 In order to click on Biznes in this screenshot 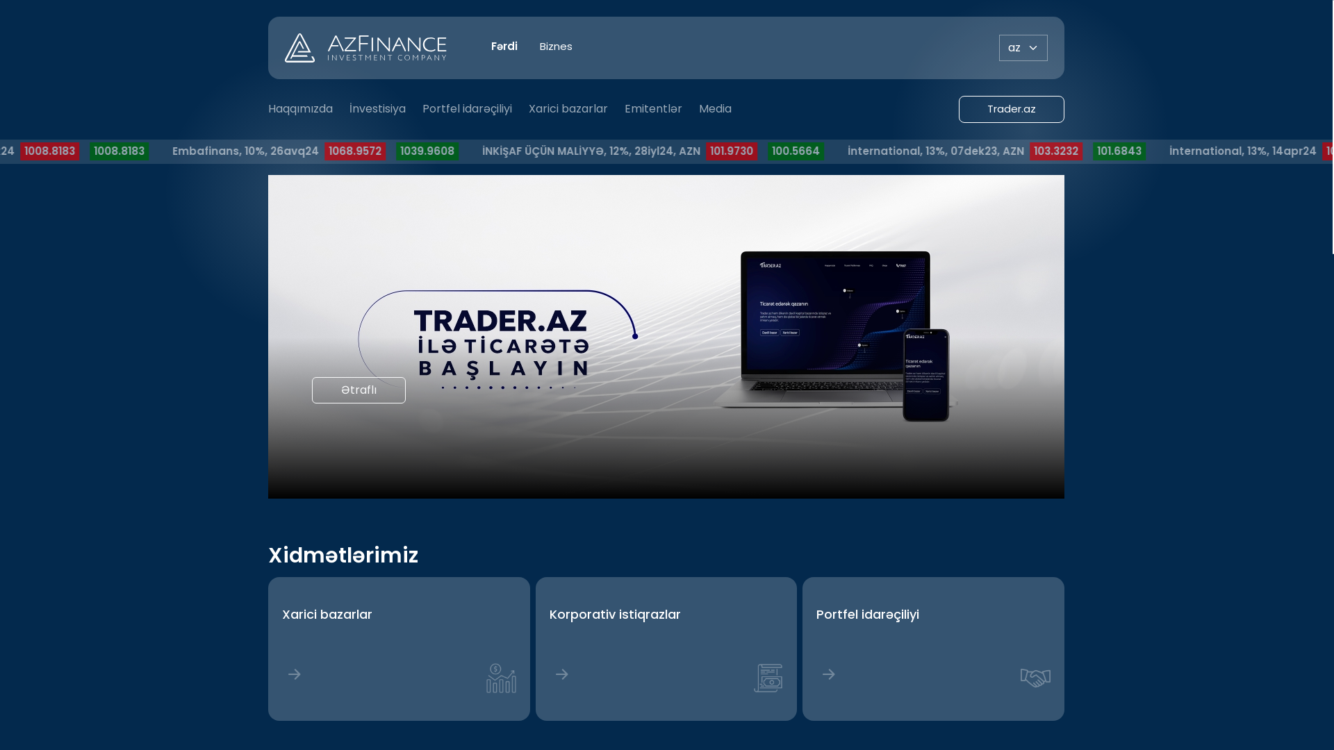, I will do `click(556, 47)`.